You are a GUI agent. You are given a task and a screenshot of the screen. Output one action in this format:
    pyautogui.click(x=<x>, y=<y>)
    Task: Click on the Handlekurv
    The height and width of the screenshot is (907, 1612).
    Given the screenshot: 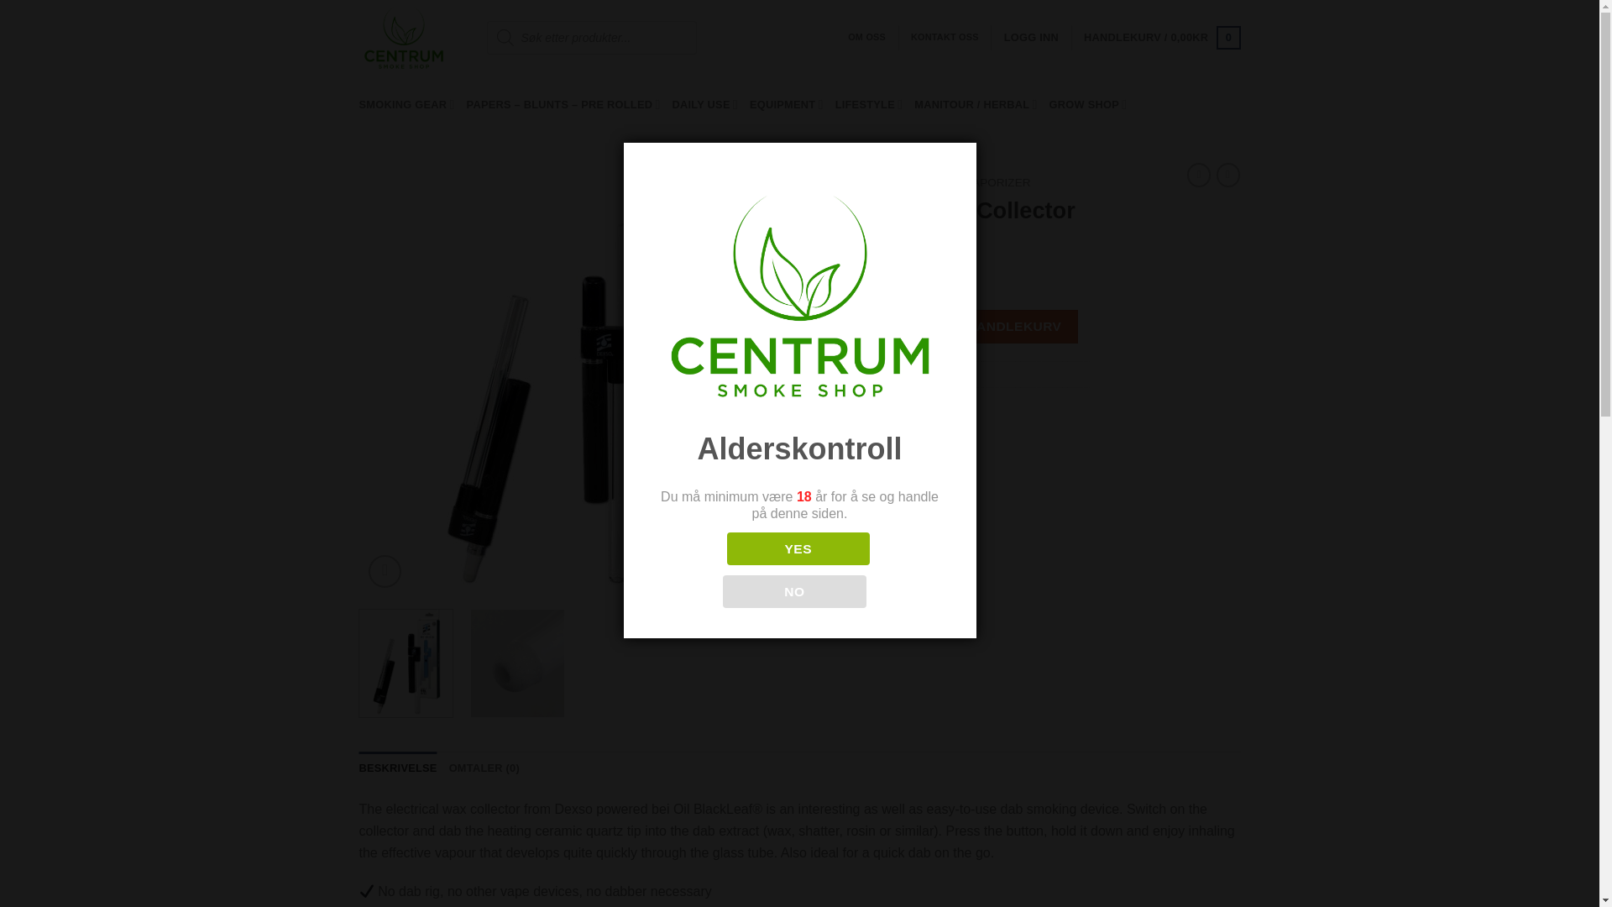 What is the action you would take?
    pyautogui.click(x=1161, y=38)
    